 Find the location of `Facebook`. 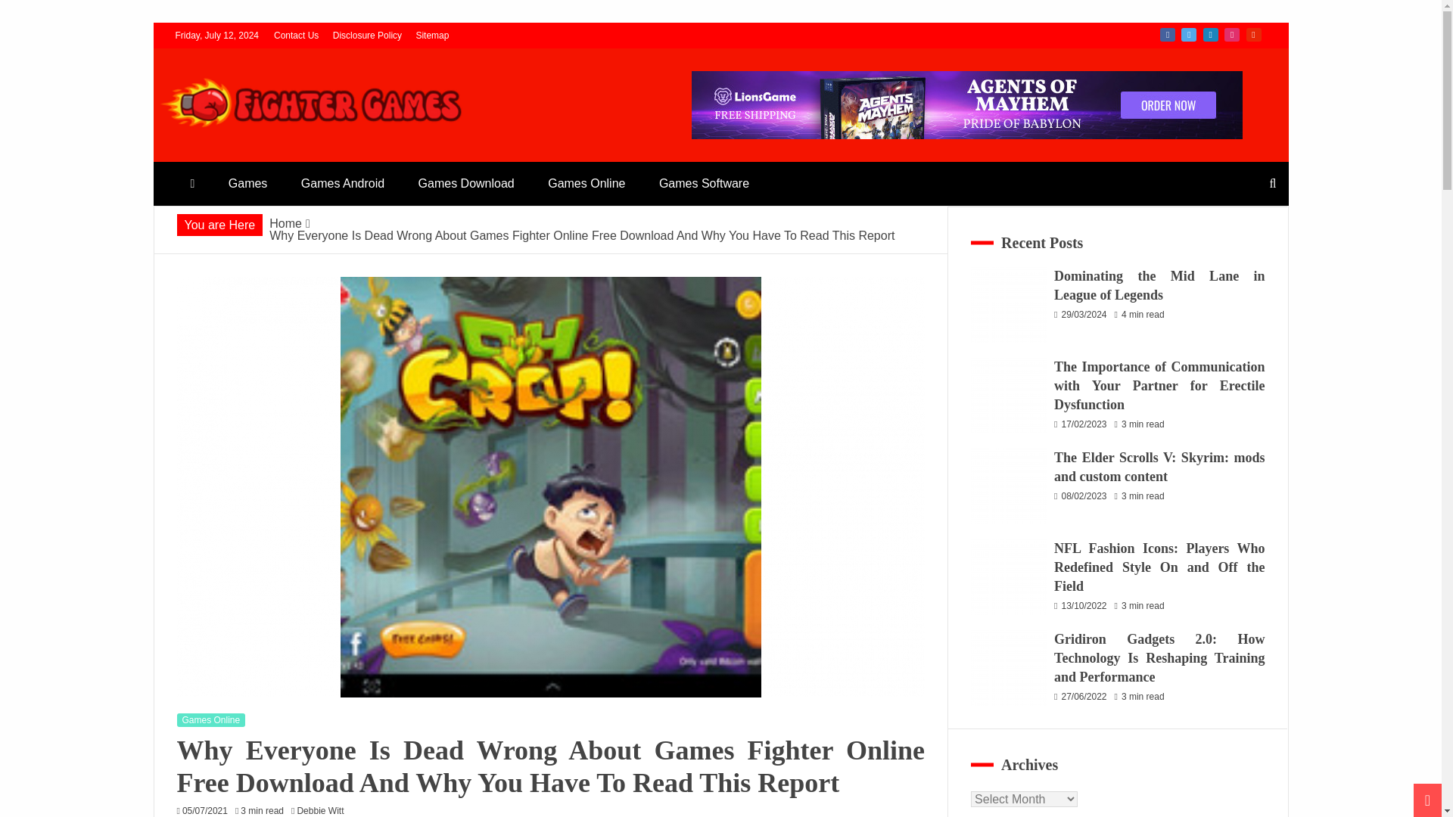

Facebook is located at coordinates (1167, 35).